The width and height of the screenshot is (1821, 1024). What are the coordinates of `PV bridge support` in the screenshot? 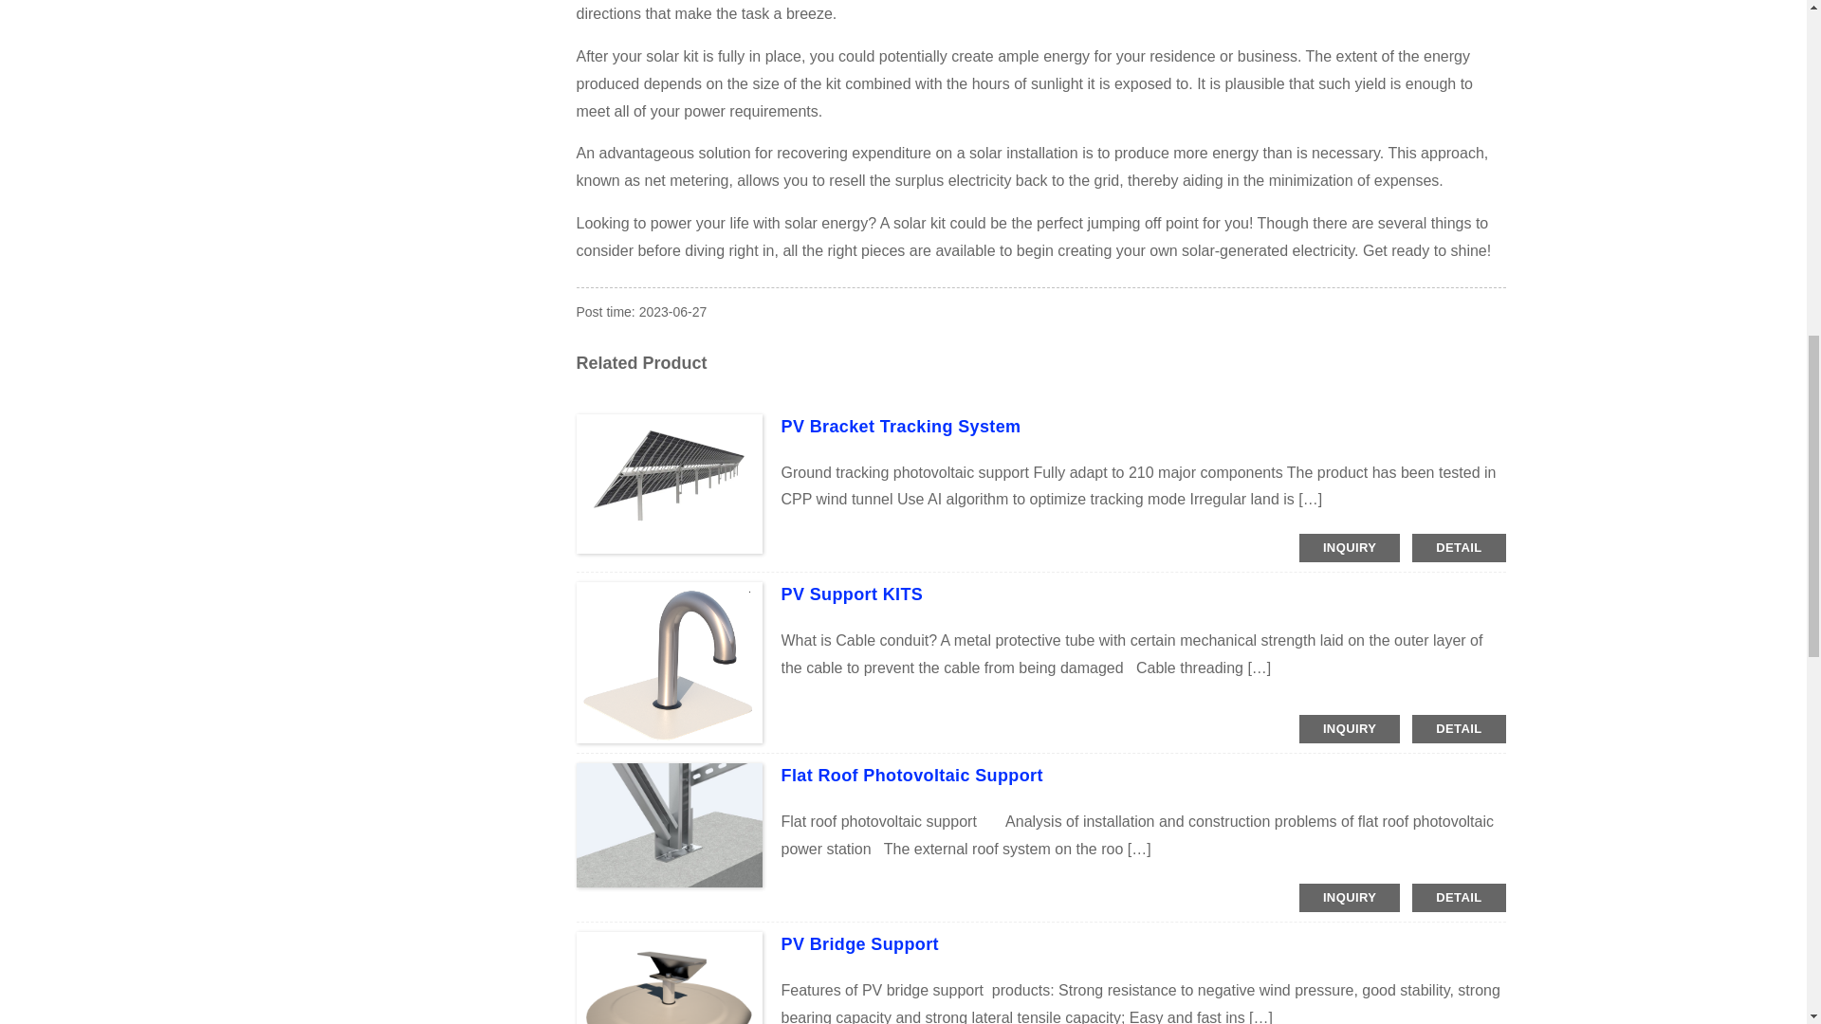 It's located at (859, 944).